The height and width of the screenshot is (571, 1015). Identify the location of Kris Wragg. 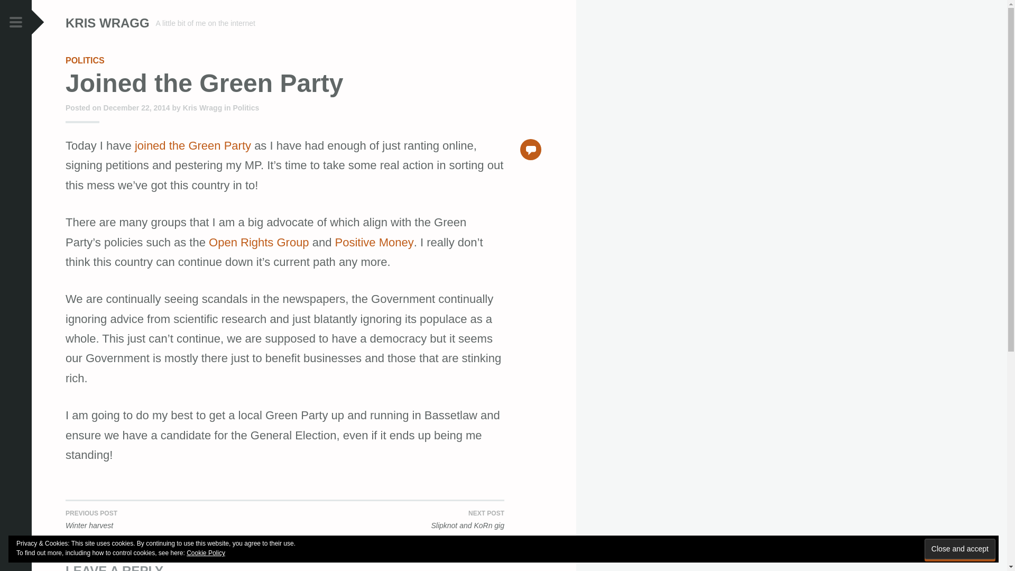
(202, 107).